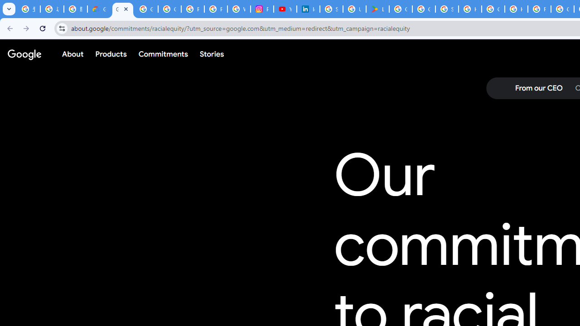  What do you see at coordinates (216, 9) in the screenshot?
I see `Privacy Help Center - Policies Help` at bounding box center [216, 9].